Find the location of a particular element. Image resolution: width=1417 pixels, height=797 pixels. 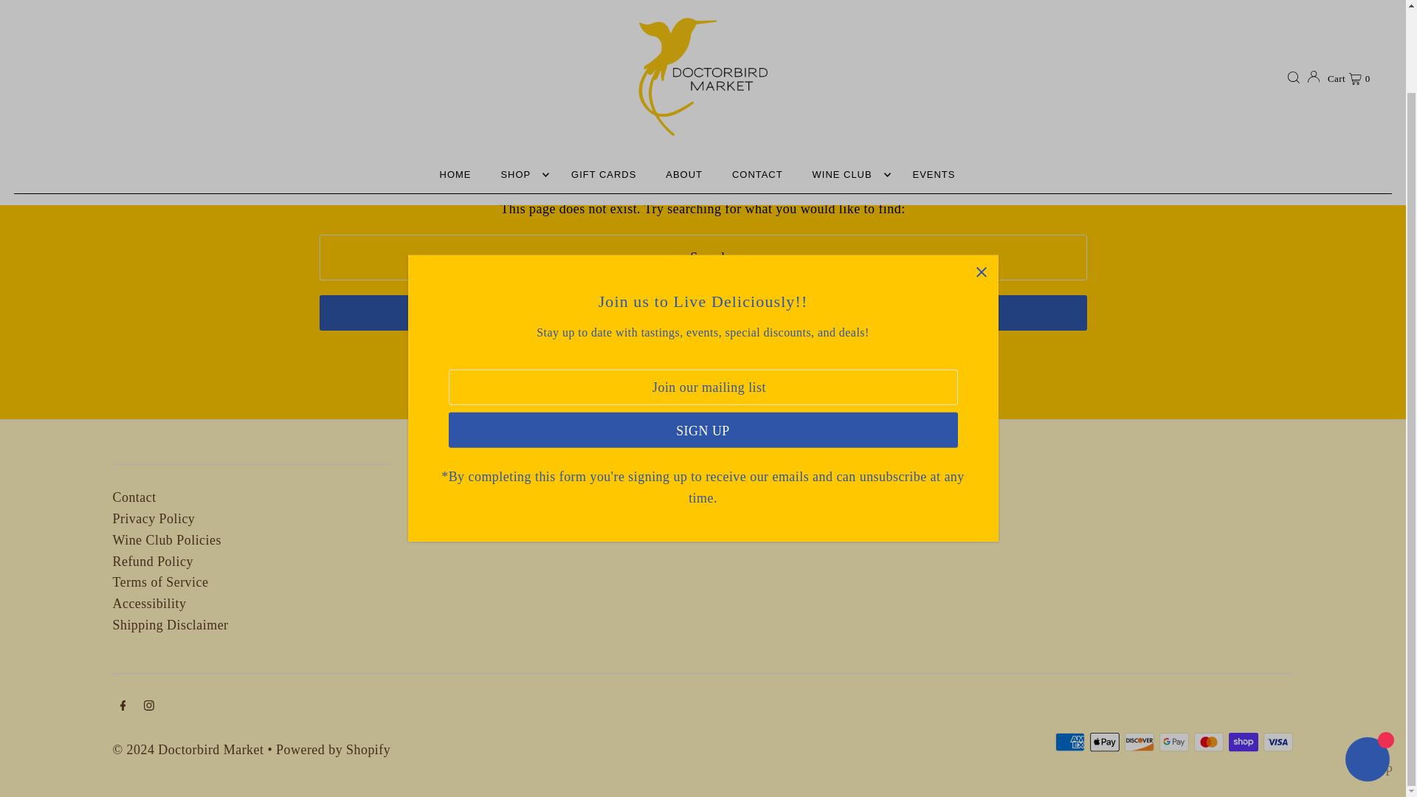

Shop Pay is located at coordinates (1243, 742).